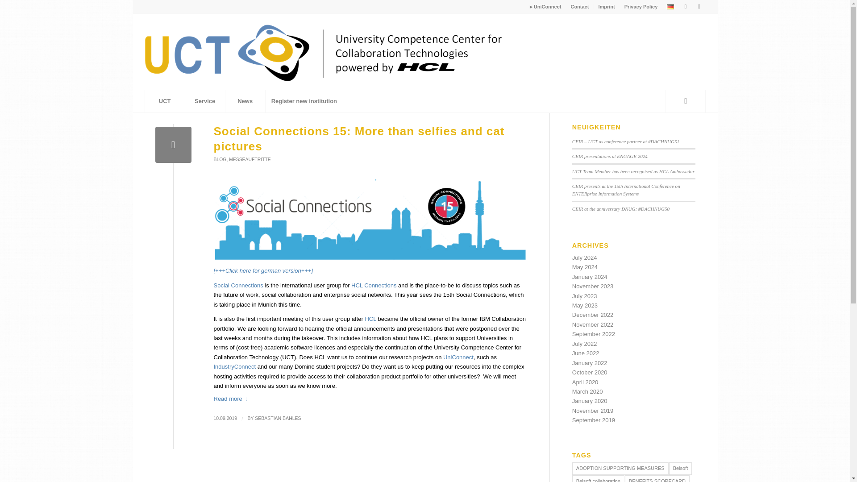 The height and width of the screenshot is (482, 857). I want to click on SEBASTIAN BAHLES, so click(278, 418).